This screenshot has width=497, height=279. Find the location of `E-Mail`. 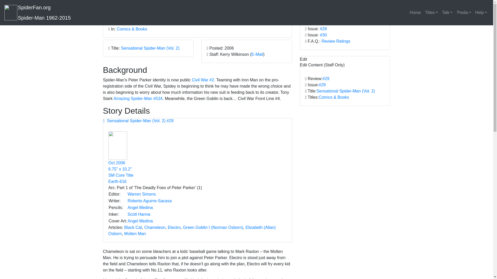

E-Mail is located at coordinates (257, 54).